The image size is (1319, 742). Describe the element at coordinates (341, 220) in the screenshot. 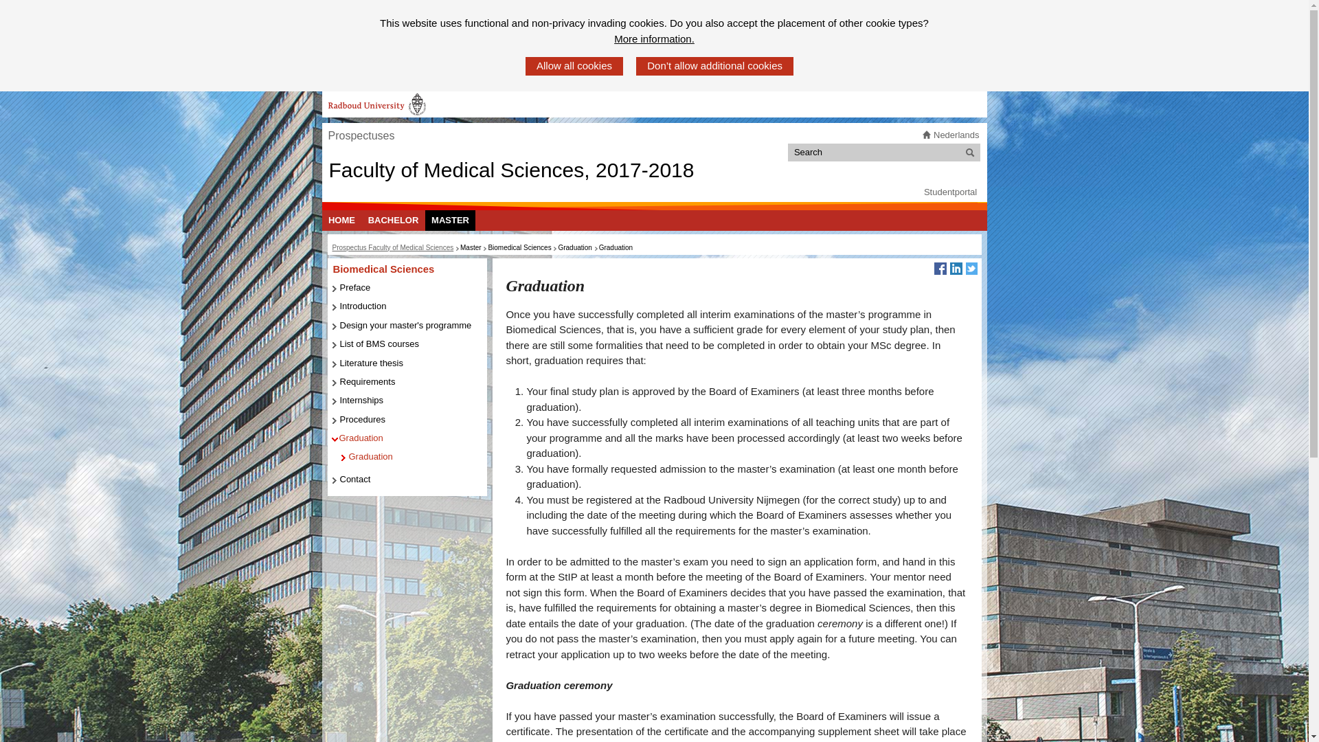

I see `HOME` at that location.